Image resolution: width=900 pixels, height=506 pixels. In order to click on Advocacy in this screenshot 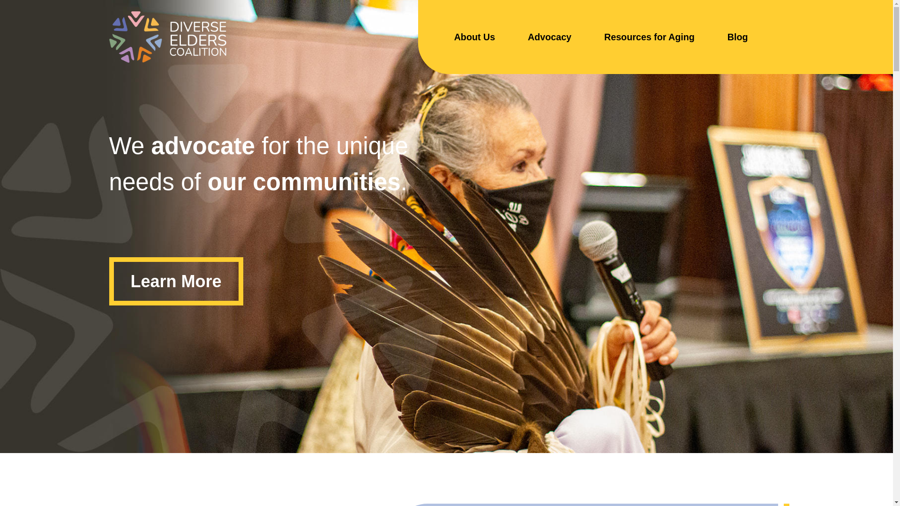, I will do `click(549, 37)`.